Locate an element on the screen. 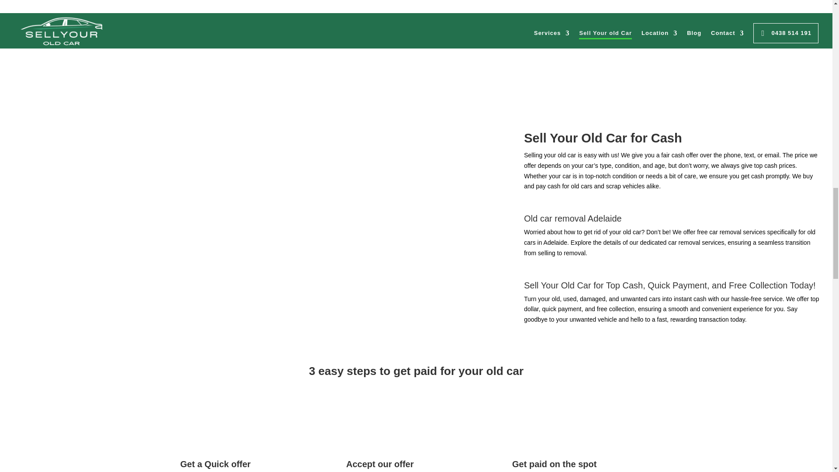  cash offer is located at coordinates (685, 155).